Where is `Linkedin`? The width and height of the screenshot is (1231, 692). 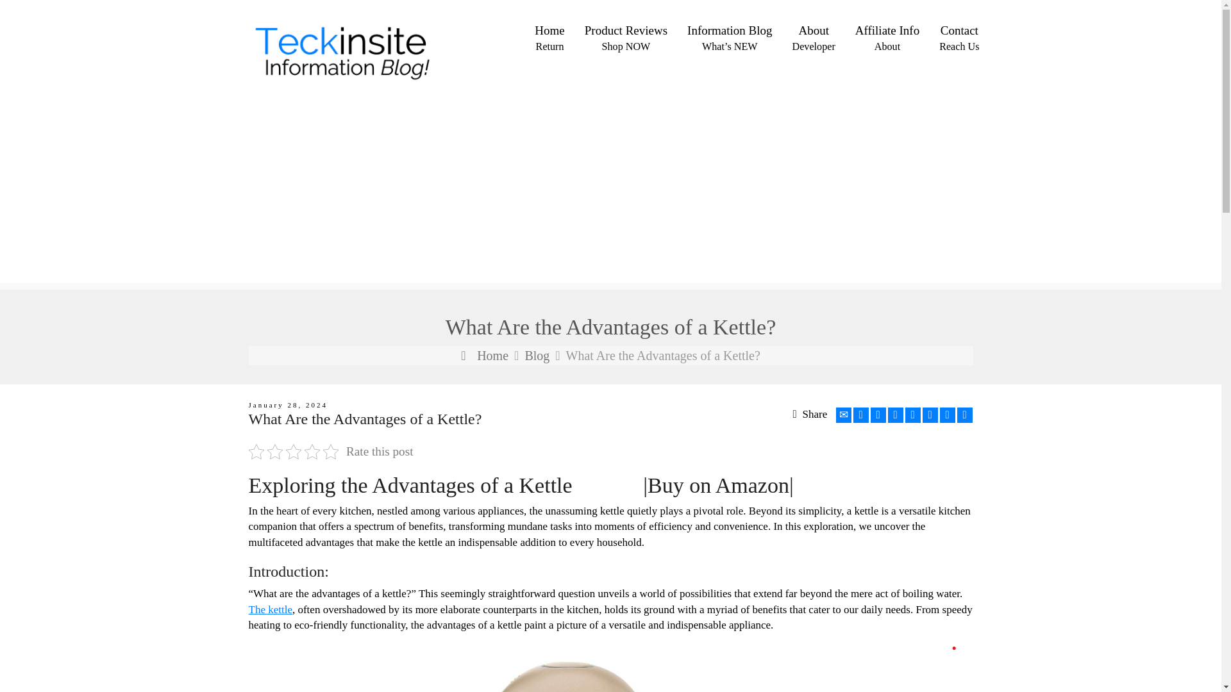 Linkedin is located at coordinates (948, 415).